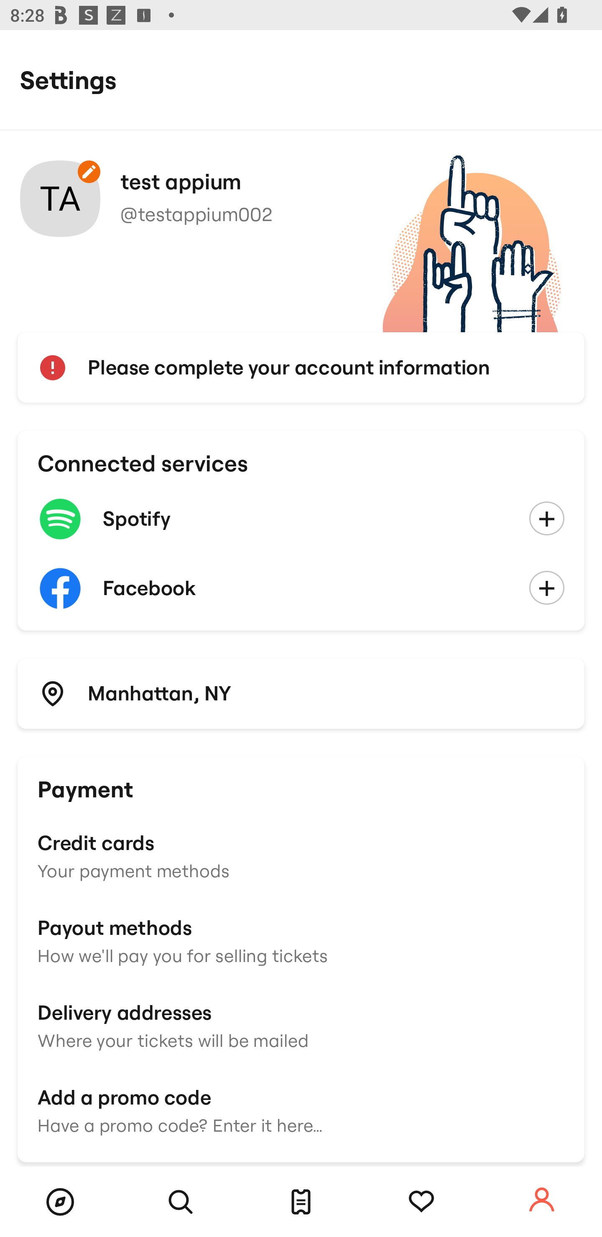  What do you see at coordinates (301, 1202) in the screenshot?
I see `Tickets` at bounding box center [301, 1202].